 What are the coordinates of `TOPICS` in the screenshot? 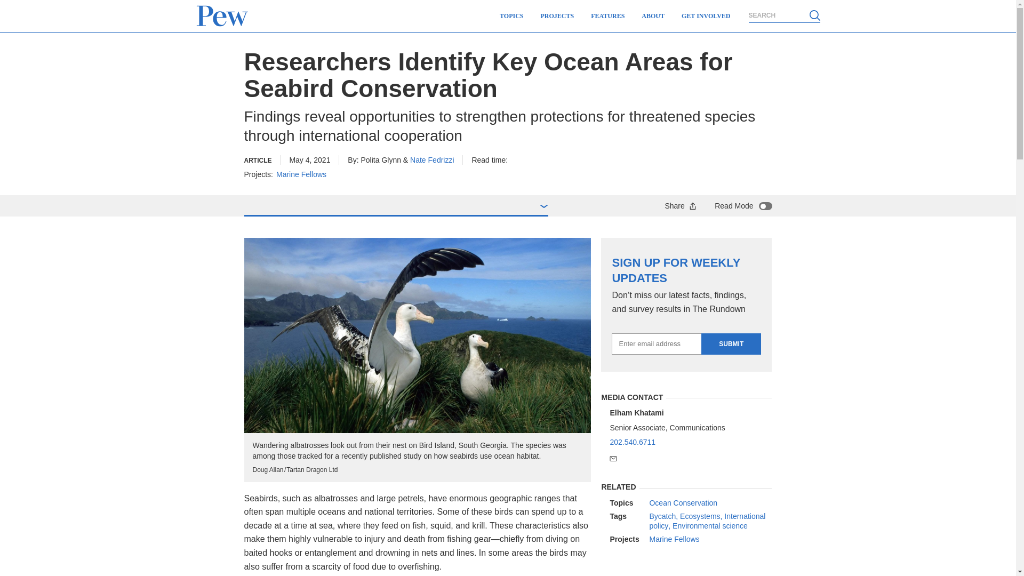 It's located at (511, 16).